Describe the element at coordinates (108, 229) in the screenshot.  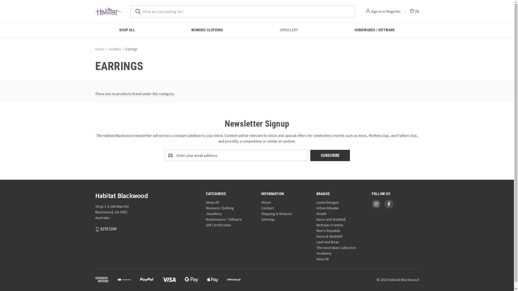
I see `8278 3309` at that location.